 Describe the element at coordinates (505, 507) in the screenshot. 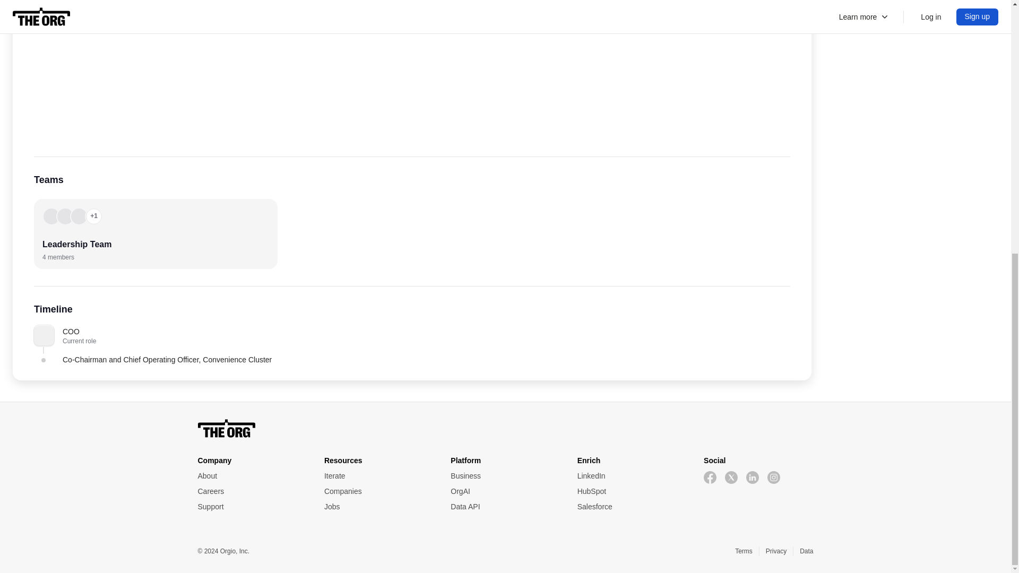

I see `Data API` at that location.